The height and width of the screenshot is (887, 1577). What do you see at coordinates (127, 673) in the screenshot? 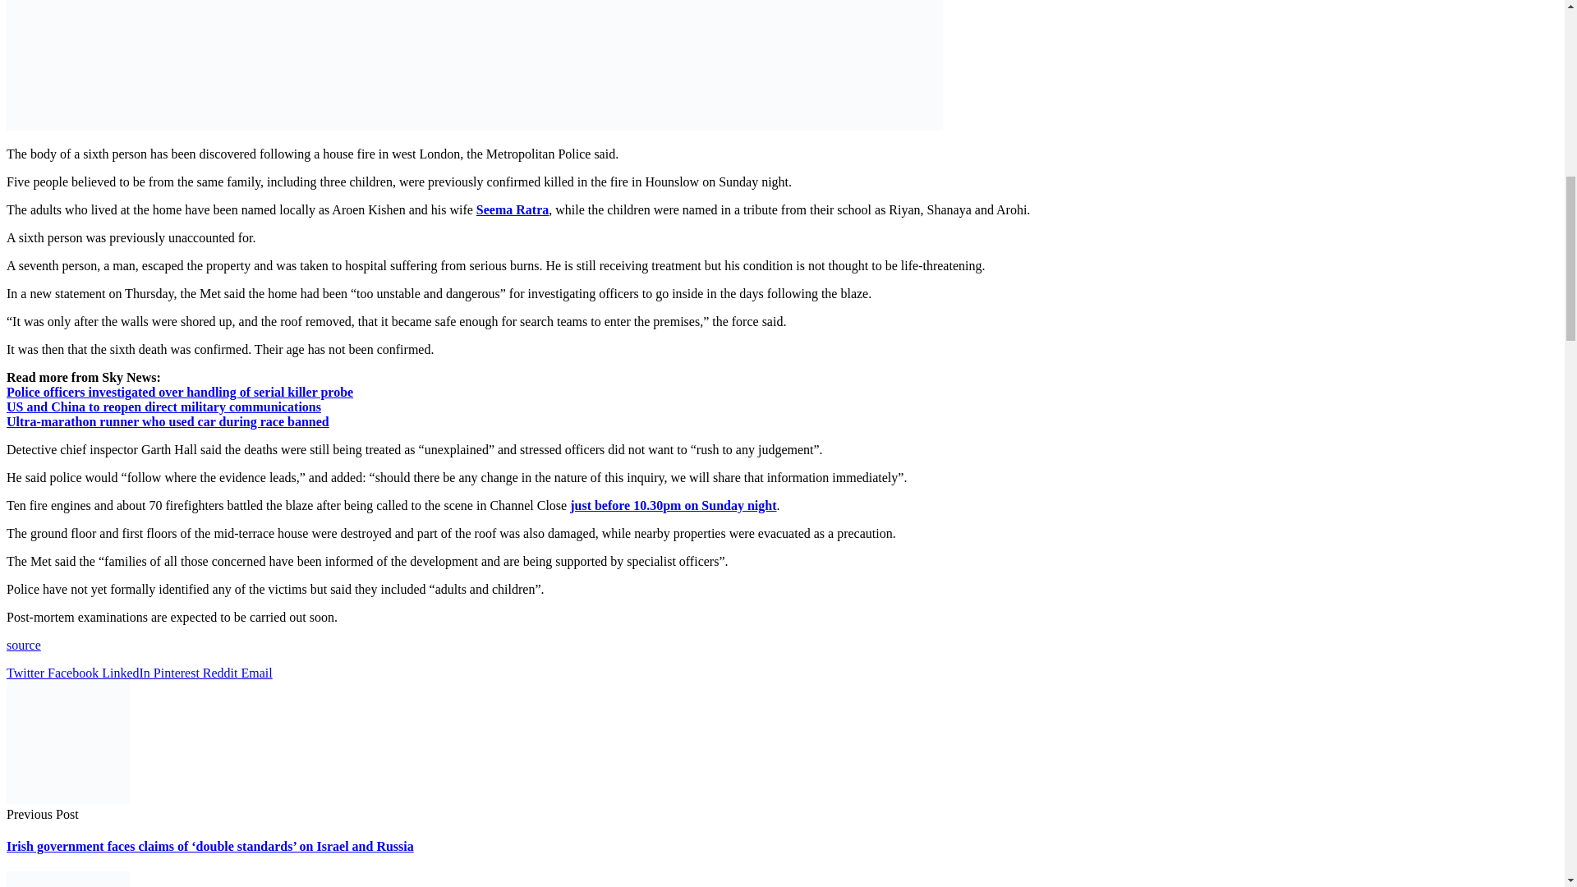
I see `LinkedIn` at bounding box center [127, 673].